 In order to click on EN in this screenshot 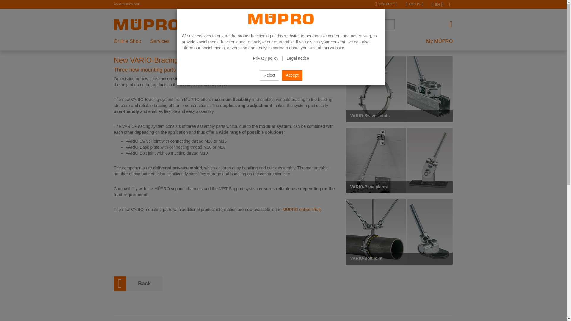, I will do `click(437, 5)`.